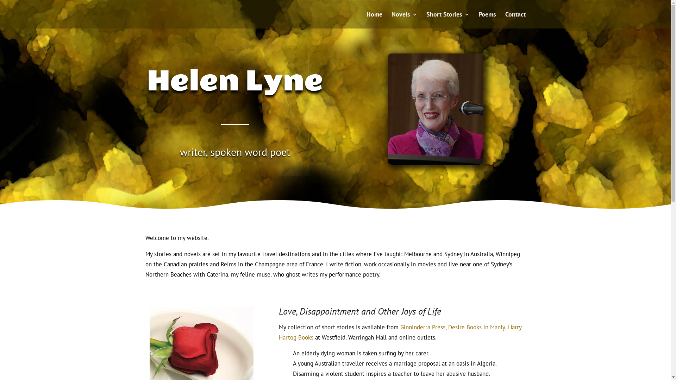 The height and width of the screenshot is (380, 676). I want to click on Novels, so click(404, 20).